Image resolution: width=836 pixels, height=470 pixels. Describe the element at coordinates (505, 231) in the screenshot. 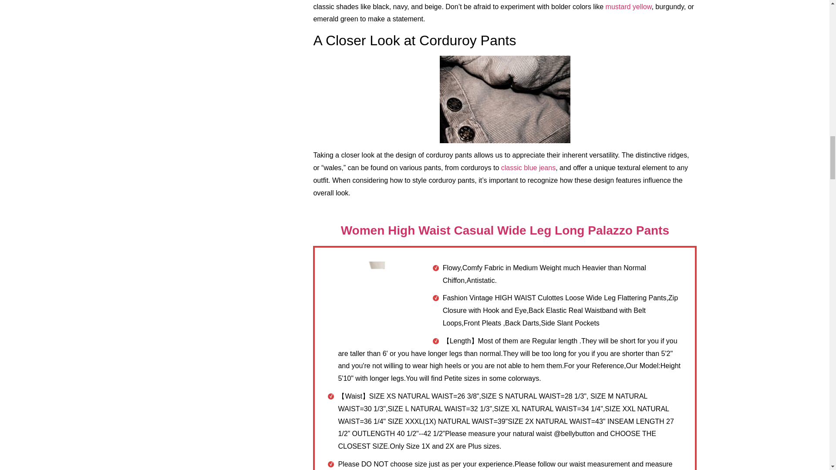

I see `Women High Waist Casual Wide Leg Long Palazzo Pants` at that location.